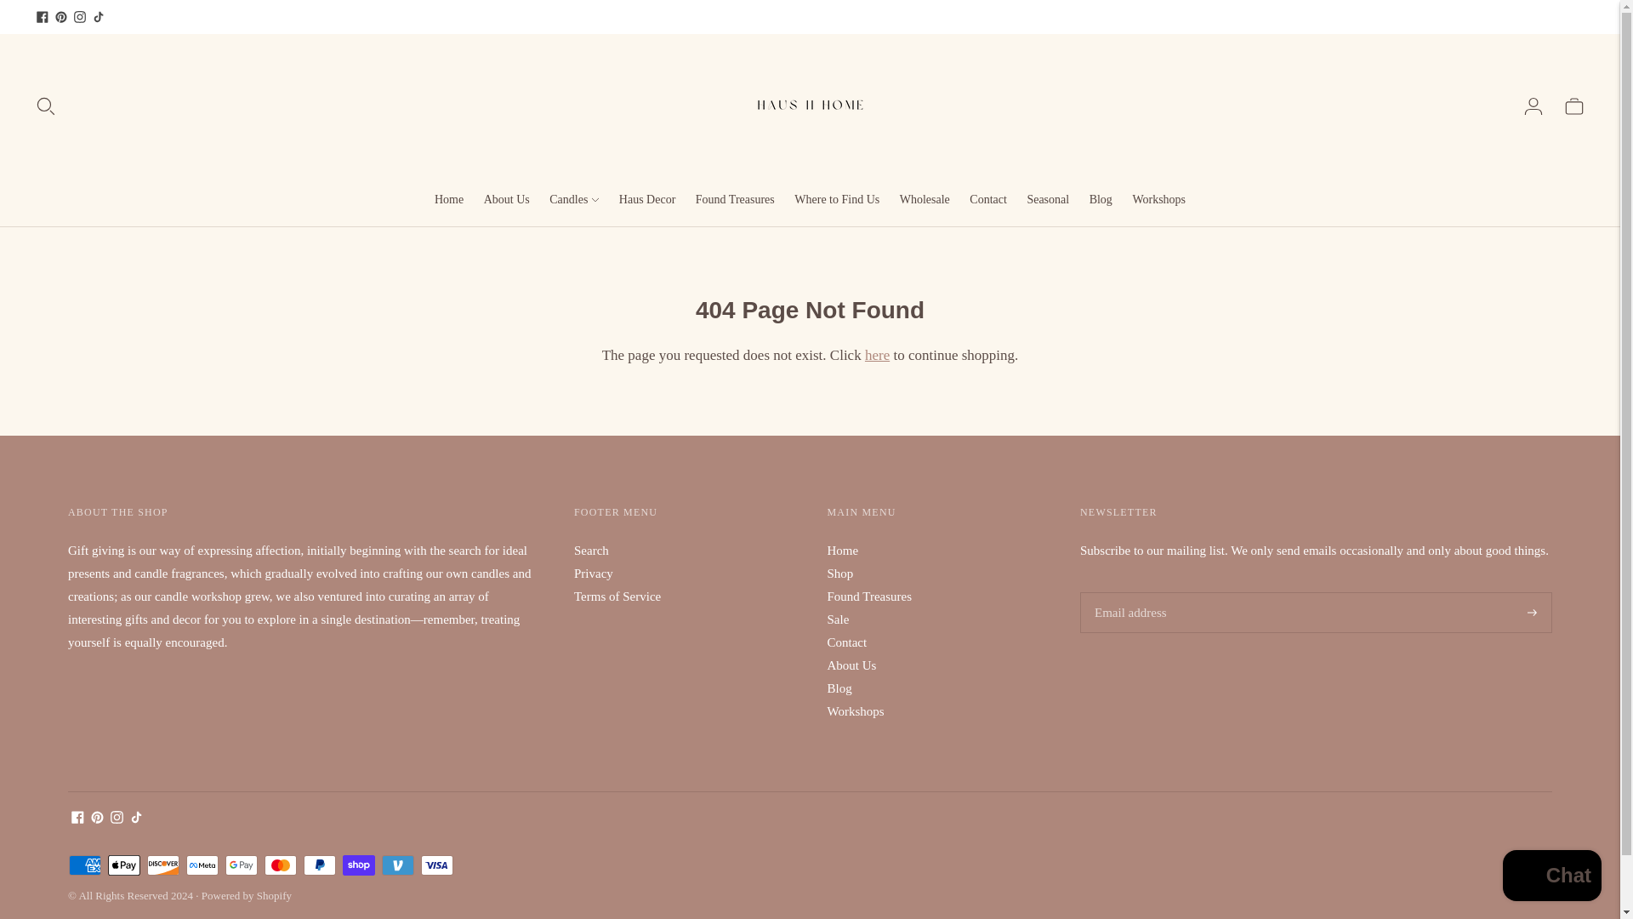 This screenshot has width=1633, height=919. Describe the element at coordinates (136, 819) in the screenshot. I see `haus2hometx on TikTok` at that location.